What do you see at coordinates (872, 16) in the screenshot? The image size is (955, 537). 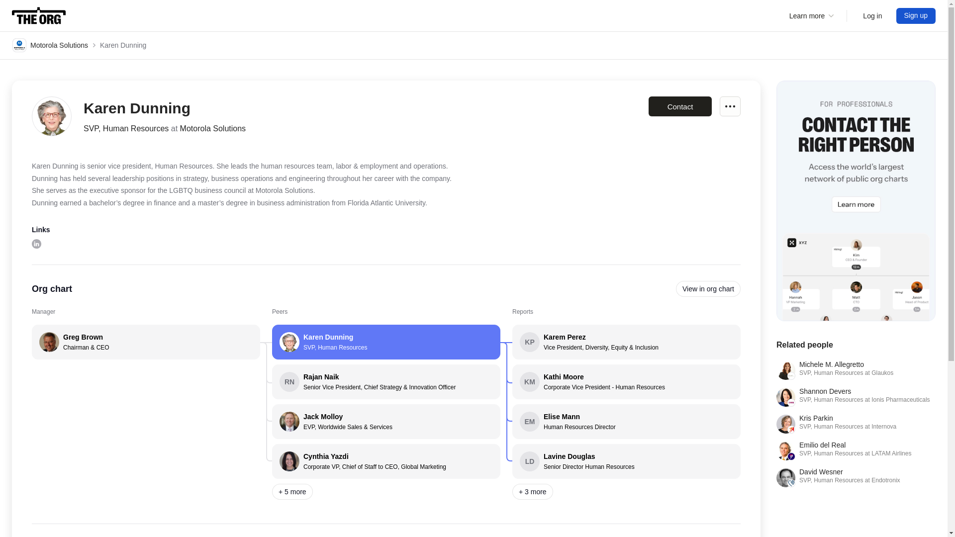 I see `Sign up` at bounding box center [872, 16].